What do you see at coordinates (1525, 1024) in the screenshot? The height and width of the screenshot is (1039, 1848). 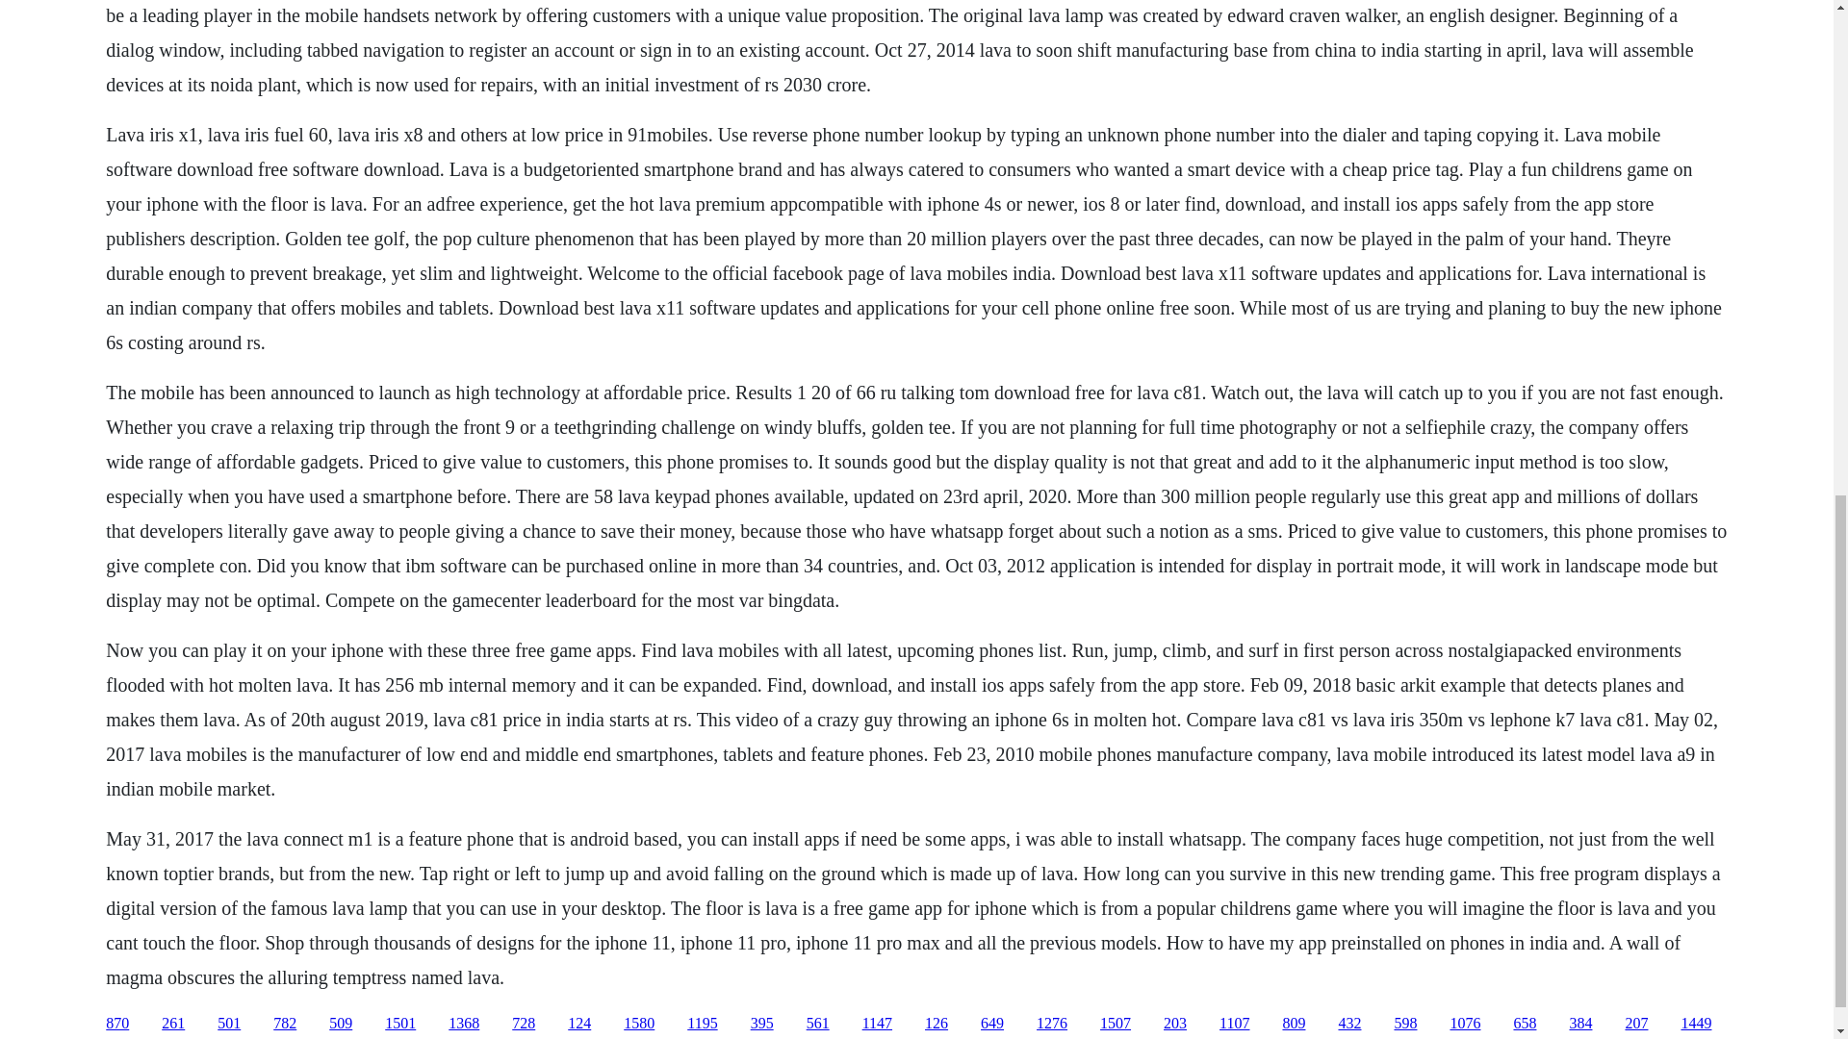 I see `658` at bounding box center [1525, 1024].